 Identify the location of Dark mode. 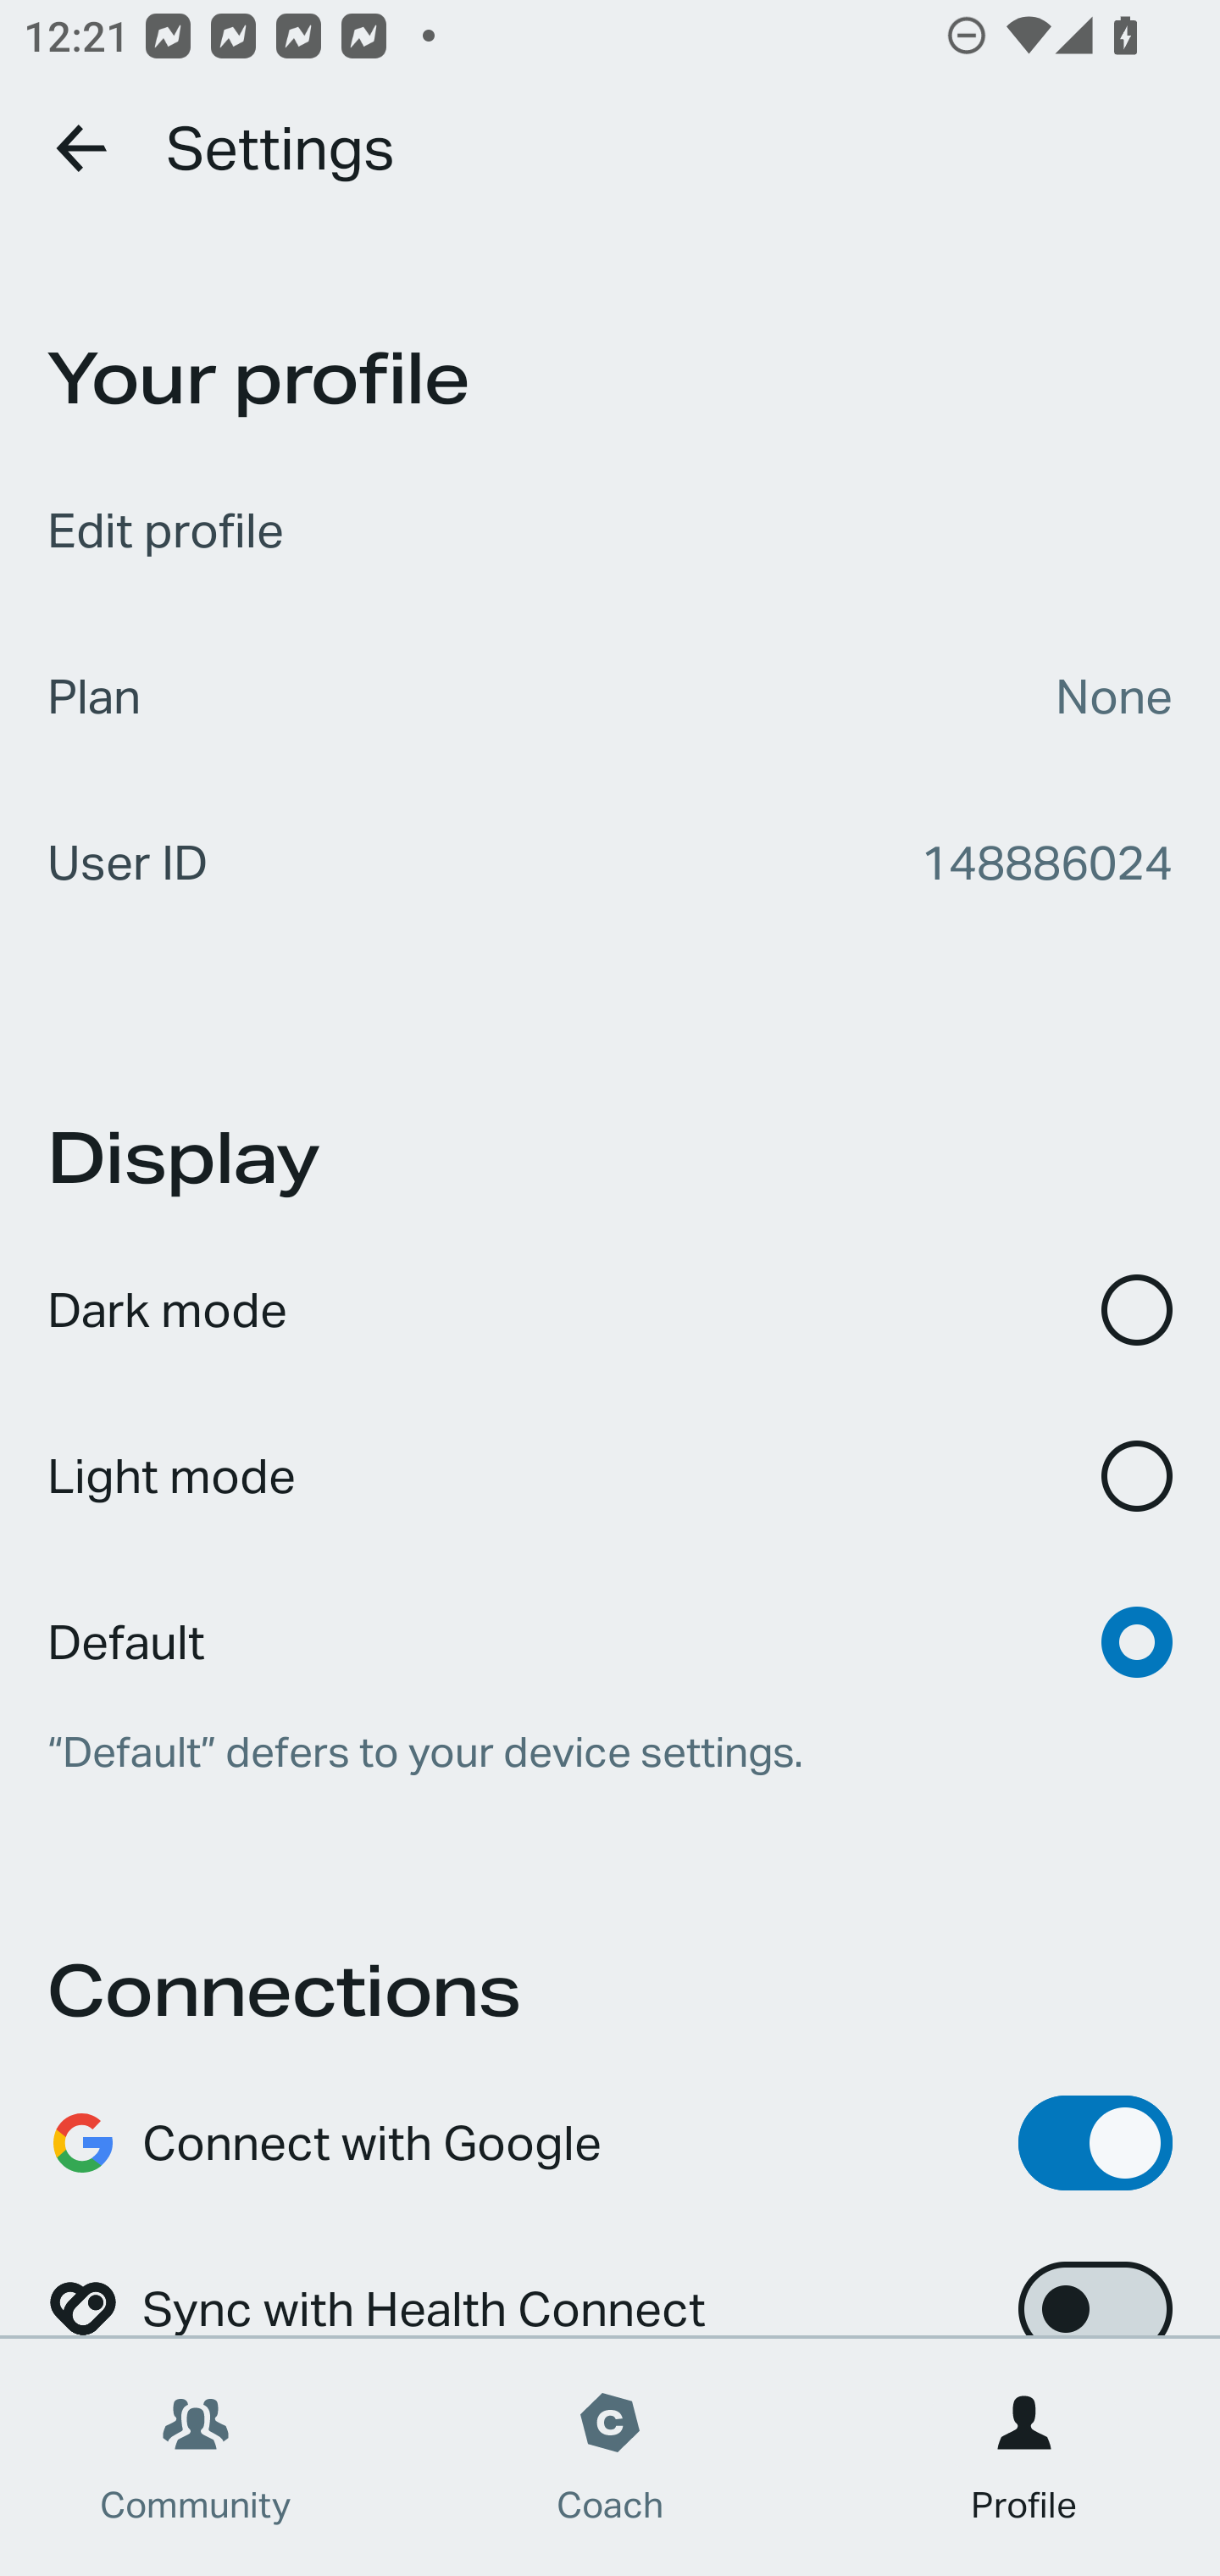
(610, 1310).